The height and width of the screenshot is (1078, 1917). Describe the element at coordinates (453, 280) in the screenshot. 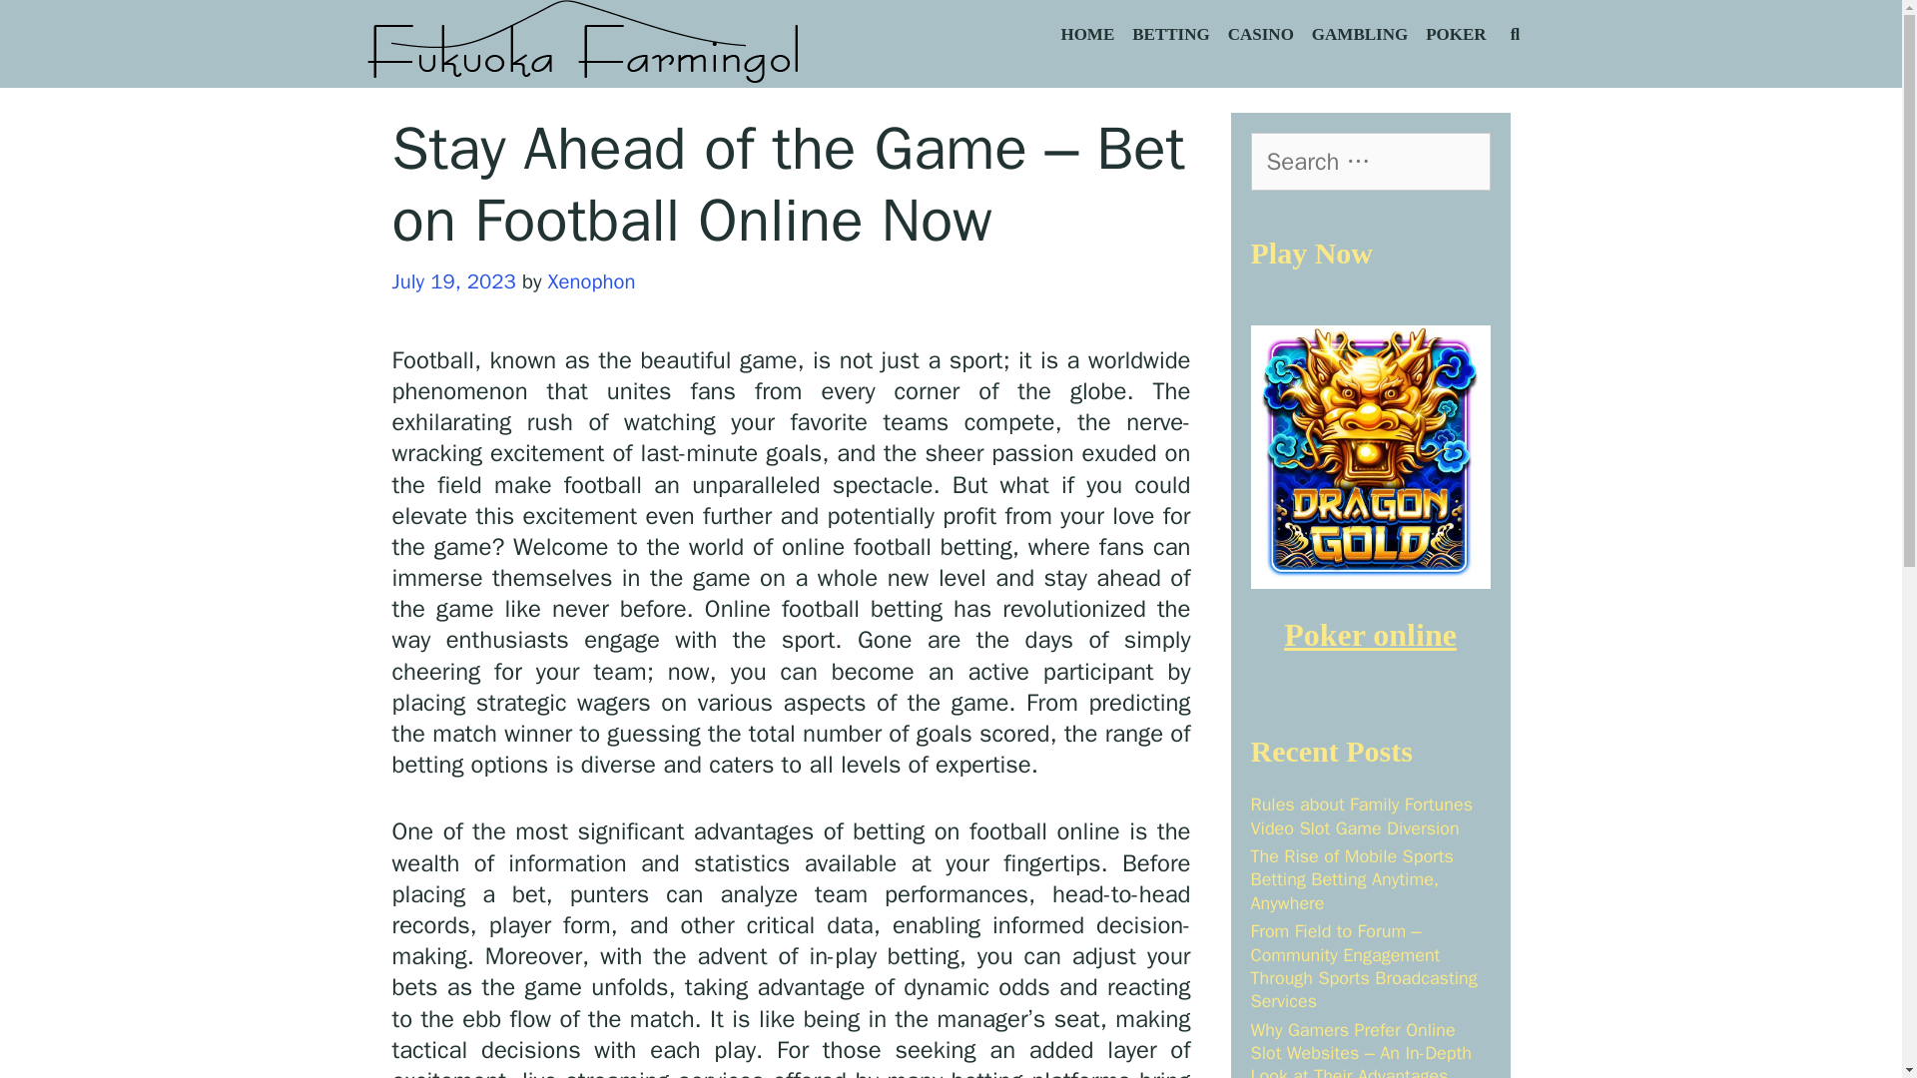

I see `11:24 am` at that location.